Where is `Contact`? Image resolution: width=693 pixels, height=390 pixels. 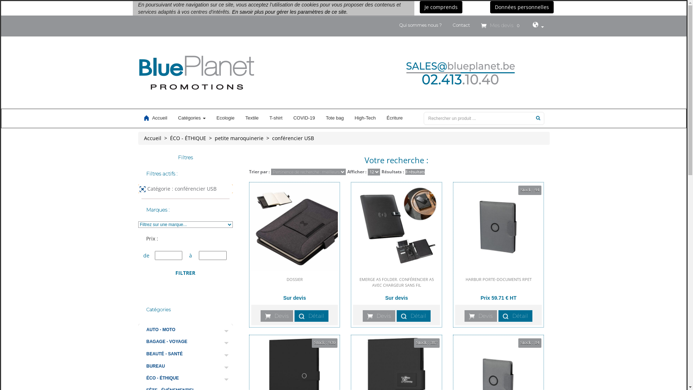
Contact is located at coordinates (461, 25).